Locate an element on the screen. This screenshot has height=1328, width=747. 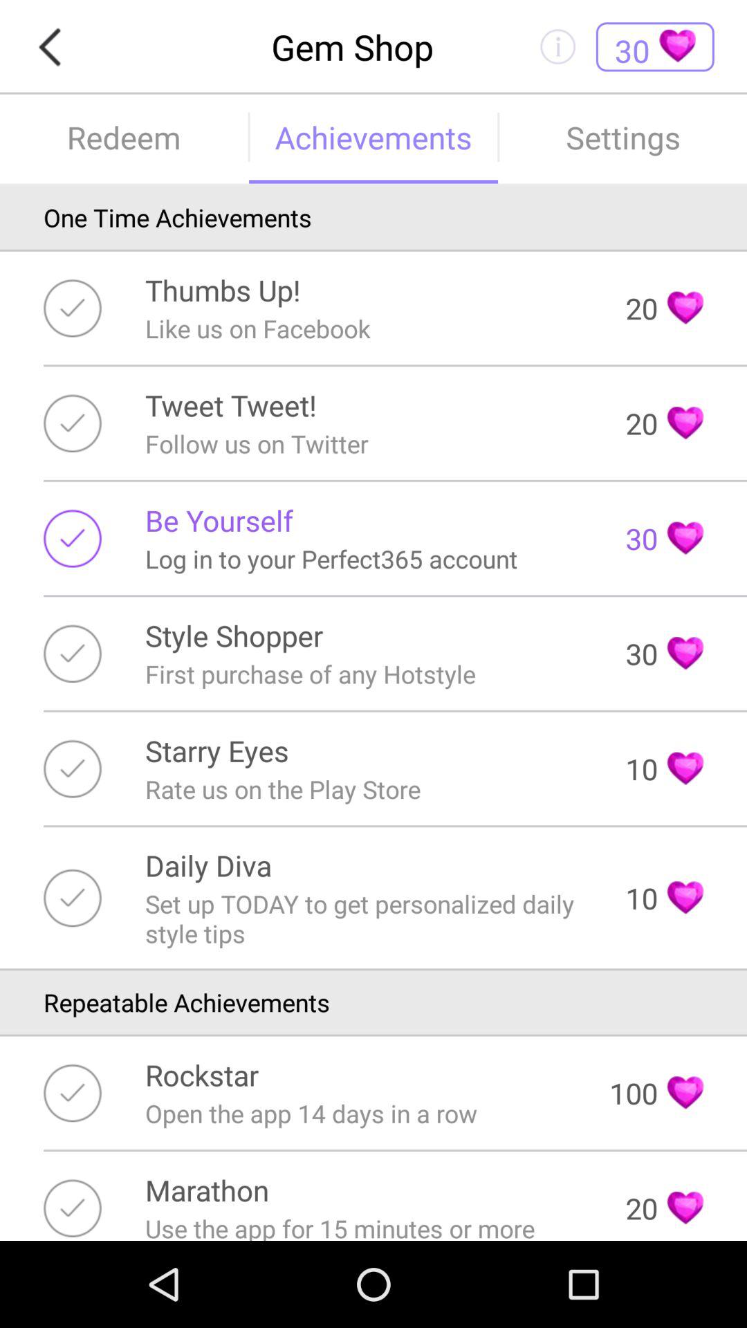
click item to the left of the 30 is located at coordinates (219, 520).